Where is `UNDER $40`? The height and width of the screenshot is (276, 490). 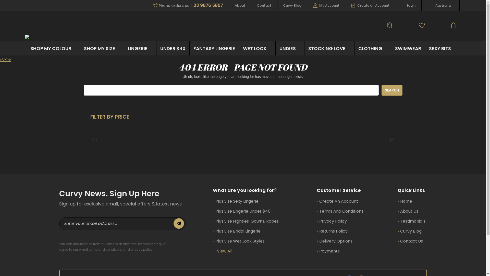
UNDER $40 is located at coordinates (173, 49).